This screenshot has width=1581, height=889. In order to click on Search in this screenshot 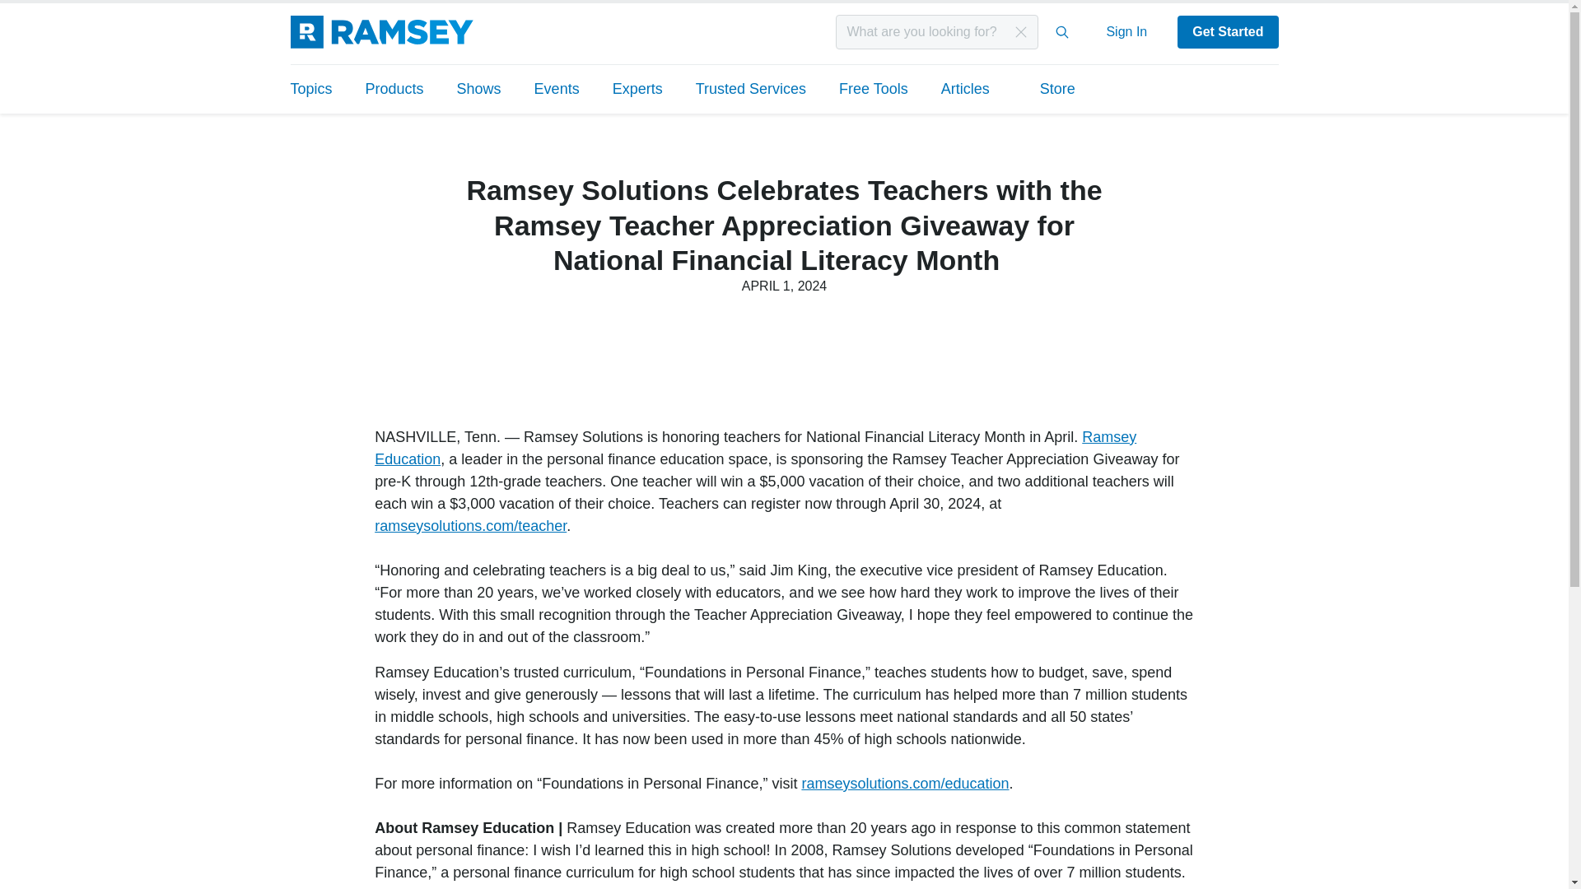, I will do `click(1062, 32)`.